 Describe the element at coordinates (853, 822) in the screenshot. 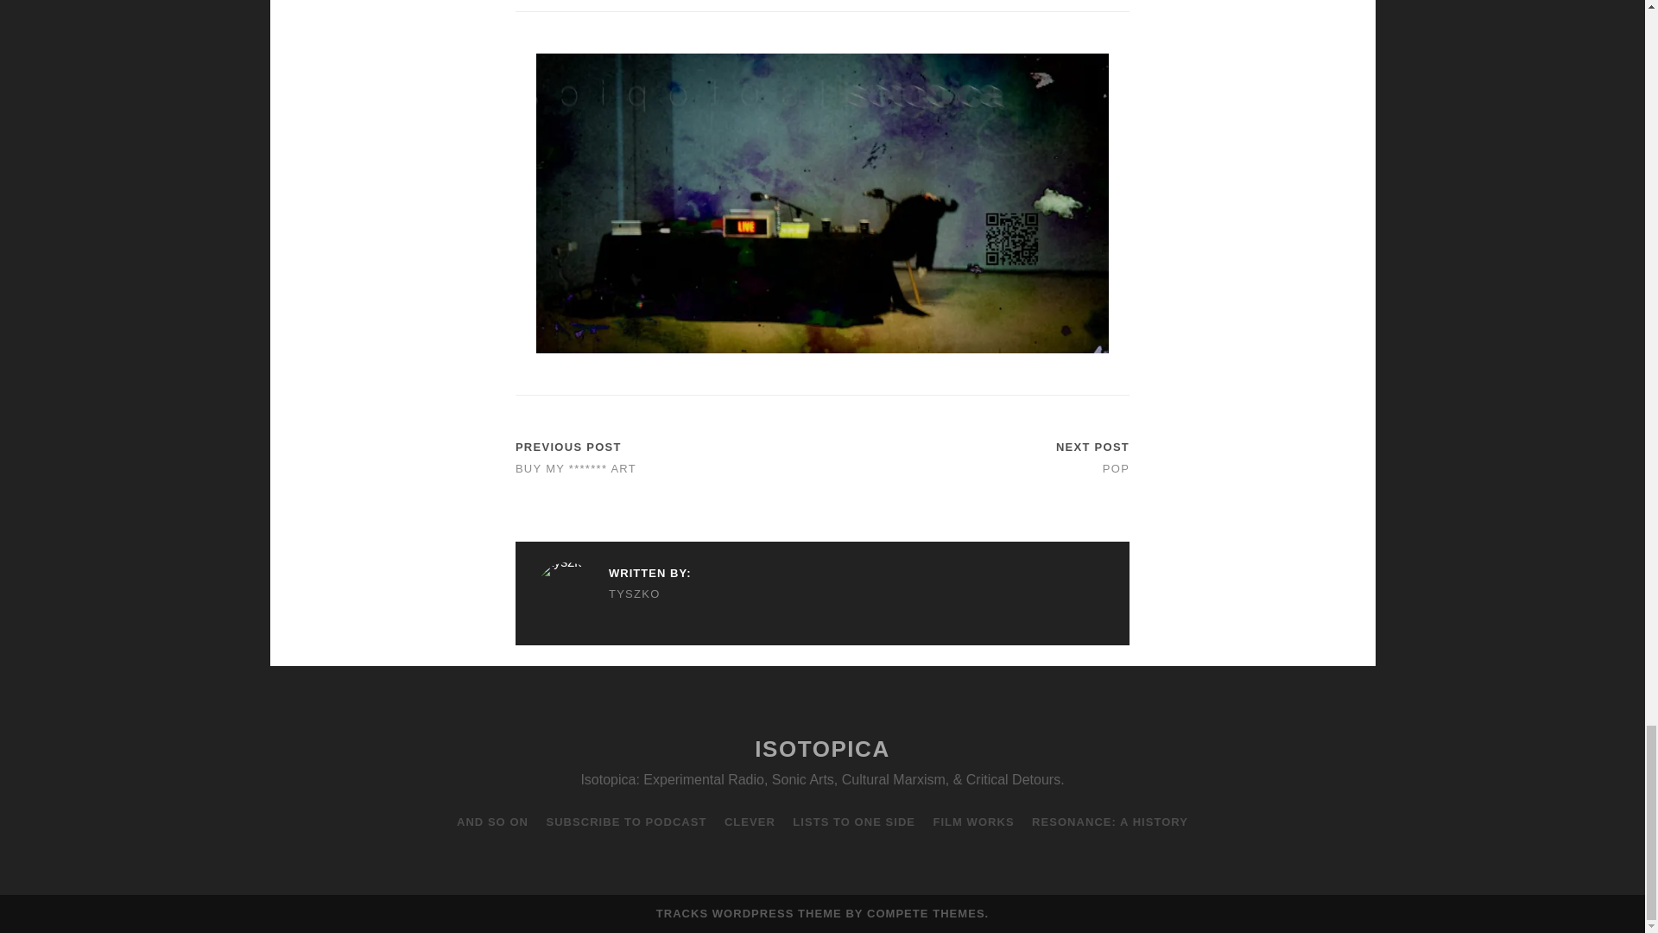

I see `LISTS TO ONE SIDE` at that location.